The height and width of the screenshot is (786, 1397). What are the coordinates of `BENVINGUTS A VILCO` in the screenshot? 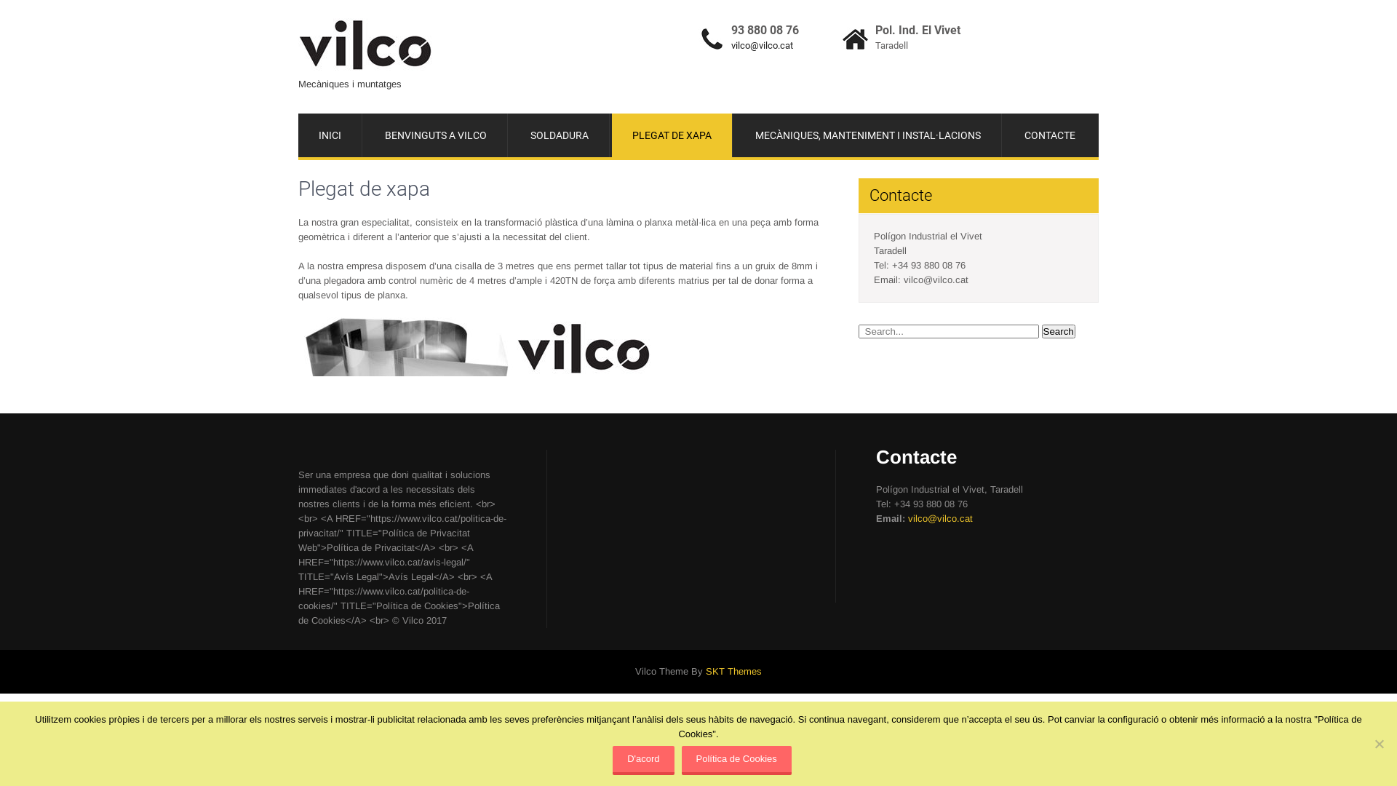 It's located at (437, 135).